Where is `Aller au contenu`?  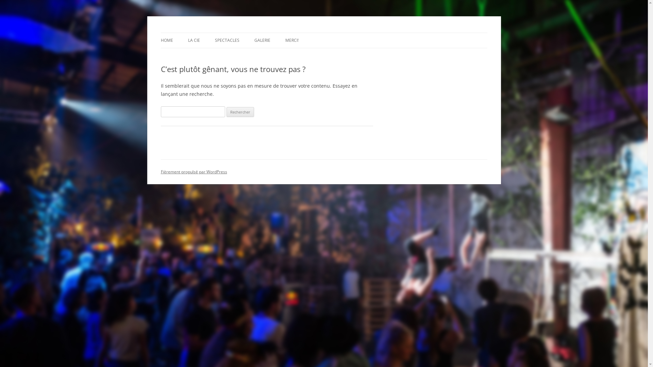 Aller au contenu is located at coordinates (324, 33).